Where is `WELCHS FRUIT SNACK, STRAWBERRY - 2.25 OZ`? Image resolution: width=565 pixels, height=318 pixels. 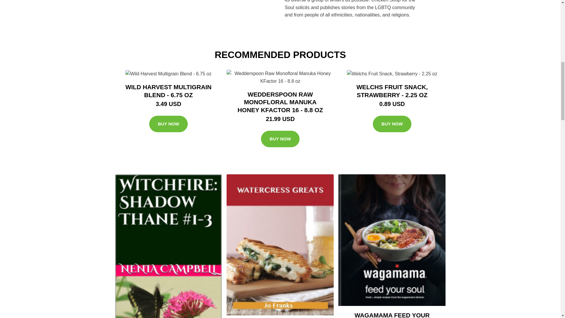 WELCHS FRUIT SNACK, STRAWBERRY - 2.25 OZ is located at coordinates (392, 91).